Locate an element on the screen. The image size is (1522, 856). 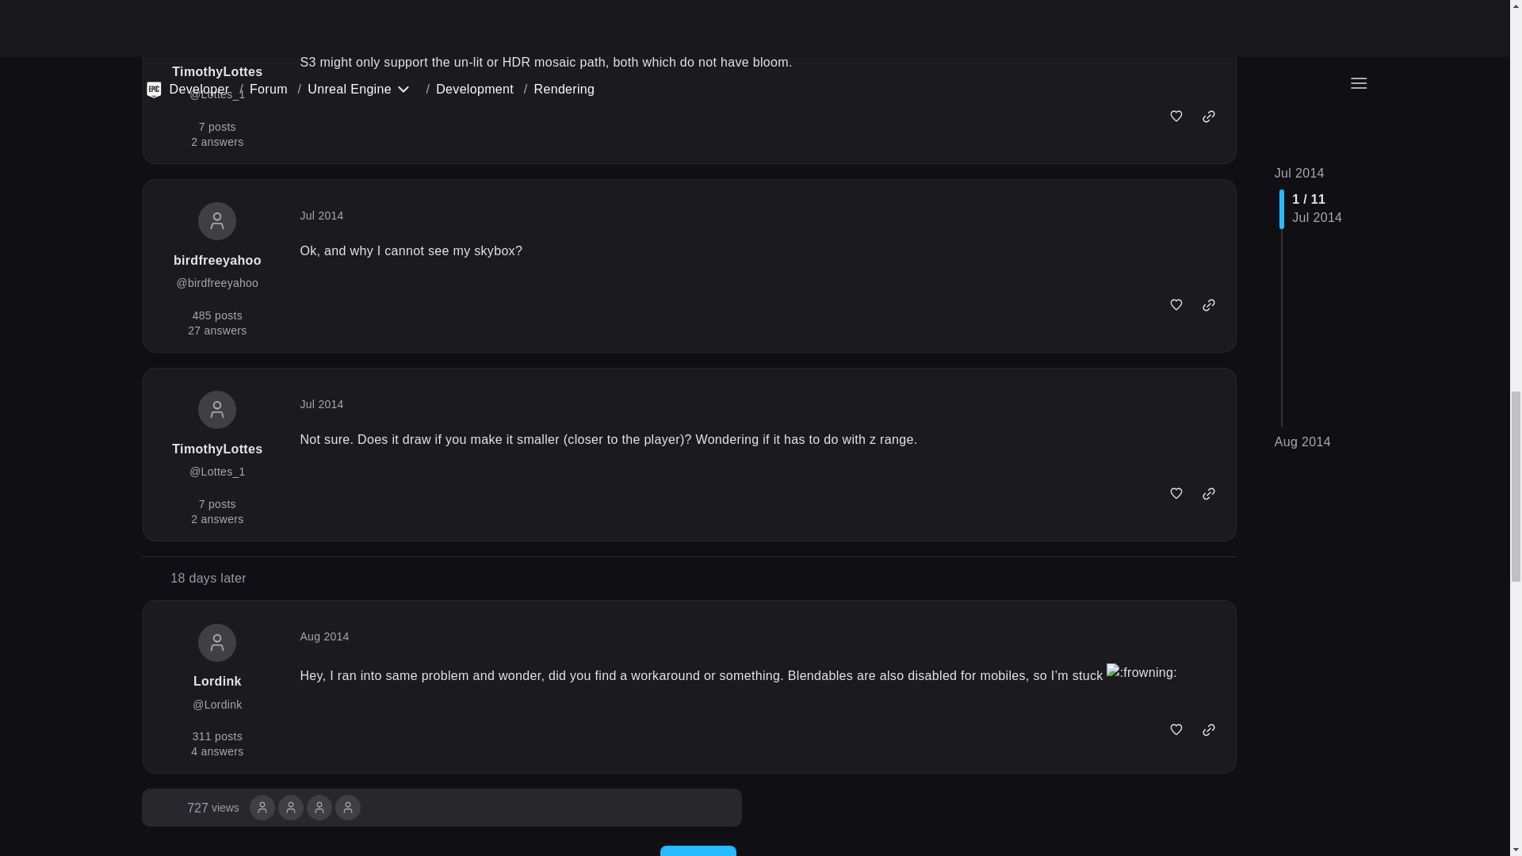
Lordink is located at coordinates (262, 807).